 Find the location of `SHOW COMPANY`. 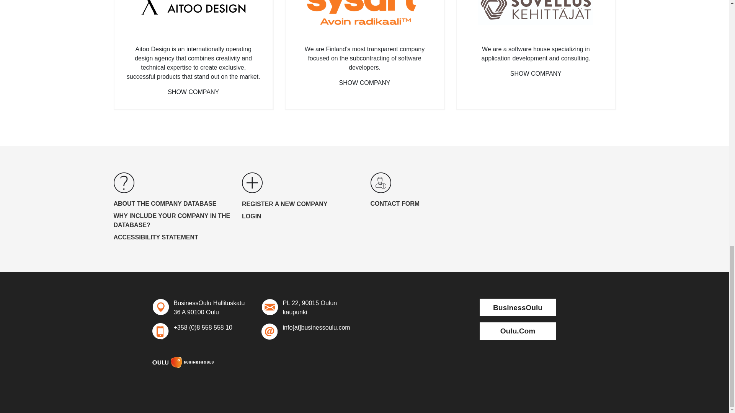

SHOW COMPANY is located at coordinates (364, 83).